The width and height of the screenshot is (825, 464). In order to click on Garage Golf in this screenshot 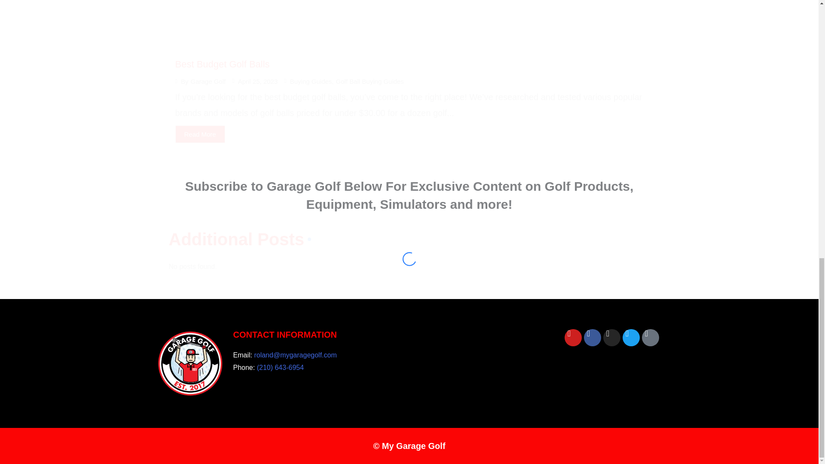, I will do `click(208, 81)`.